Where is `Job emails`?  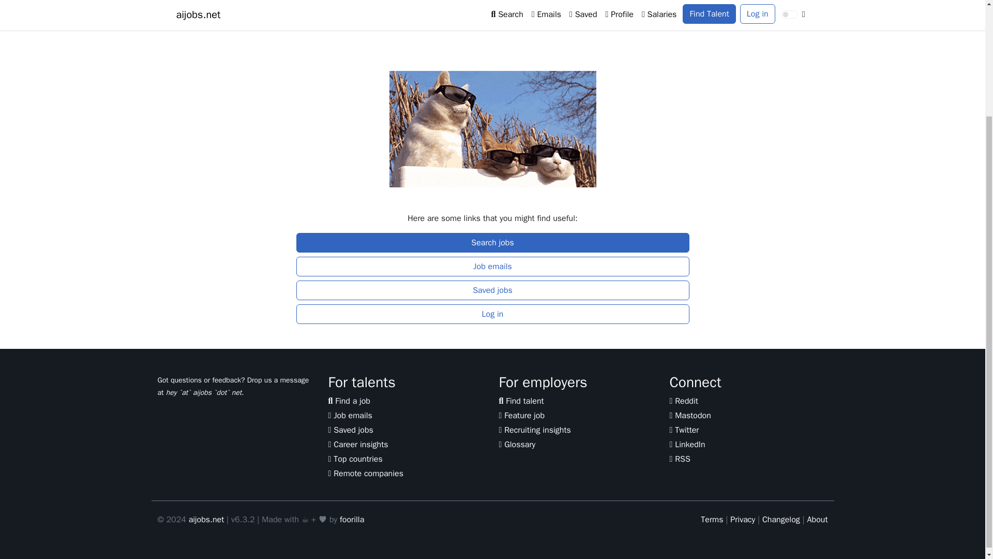 Job emails is located at coordinates (492, 266).